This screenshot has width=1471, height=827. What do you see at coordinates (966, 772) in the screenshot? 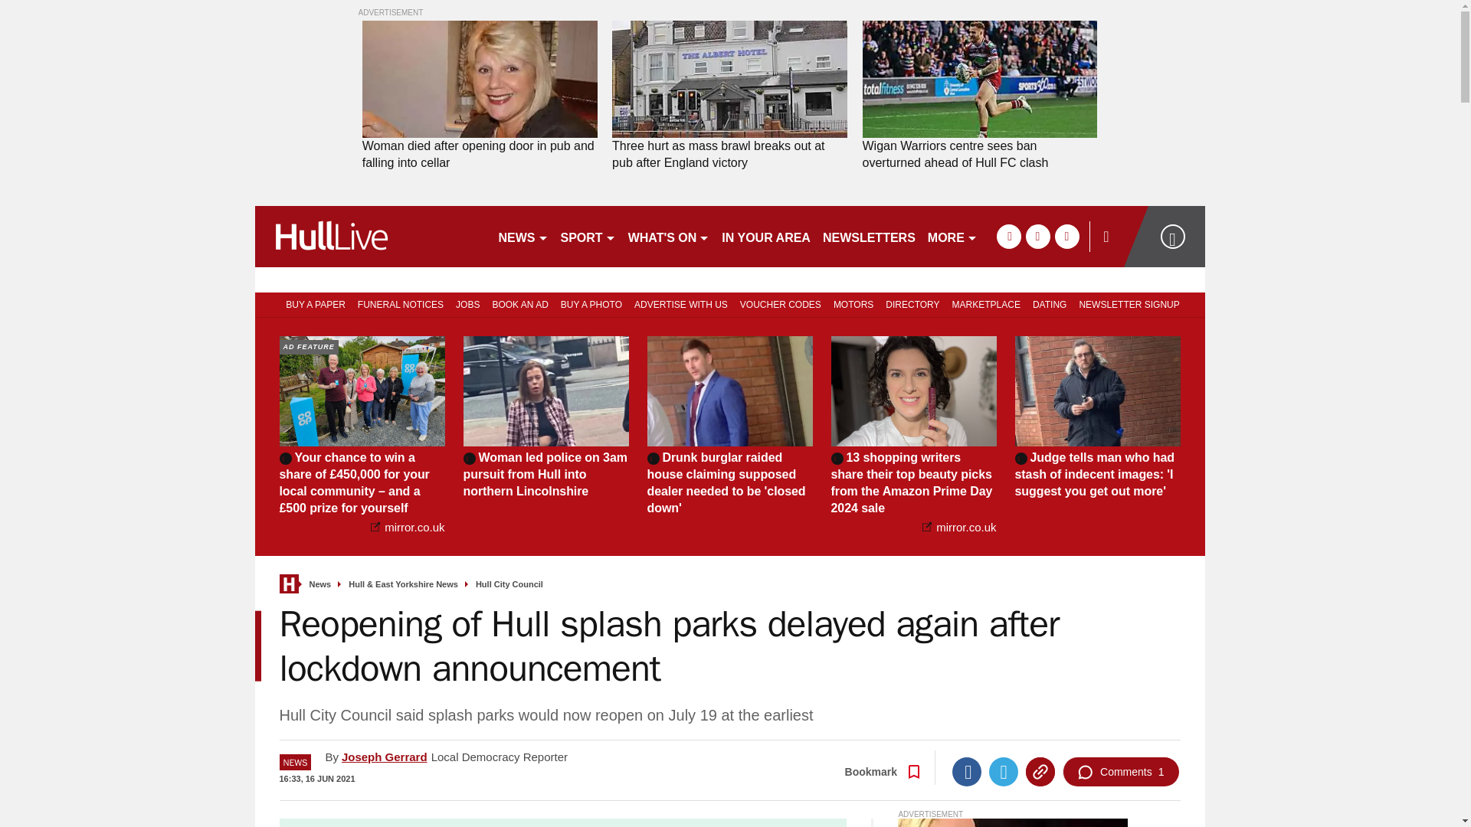
I see `Facebook` at bounding box center [966, 772].